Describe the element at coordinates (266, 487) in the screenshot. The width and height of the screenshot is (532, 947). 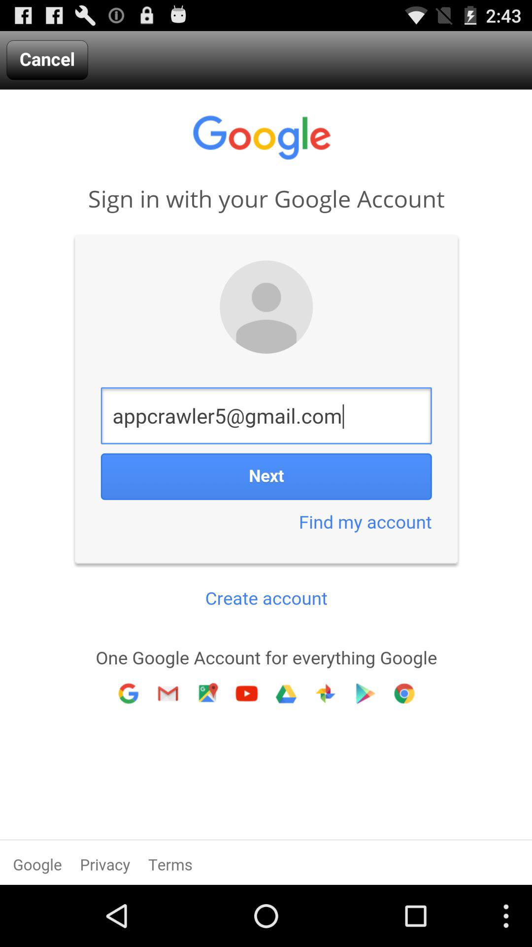
I see `google seach` at that location.